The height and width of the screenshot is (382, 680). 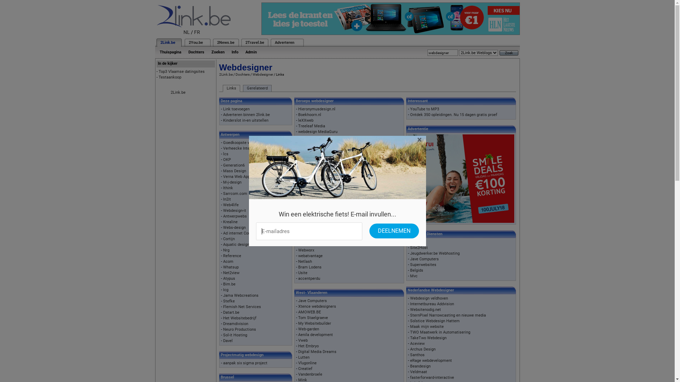 What do you see at coordinates (312, 211) in the screenshot?
I see `Amazing Things` at bounding box center [312, 211].